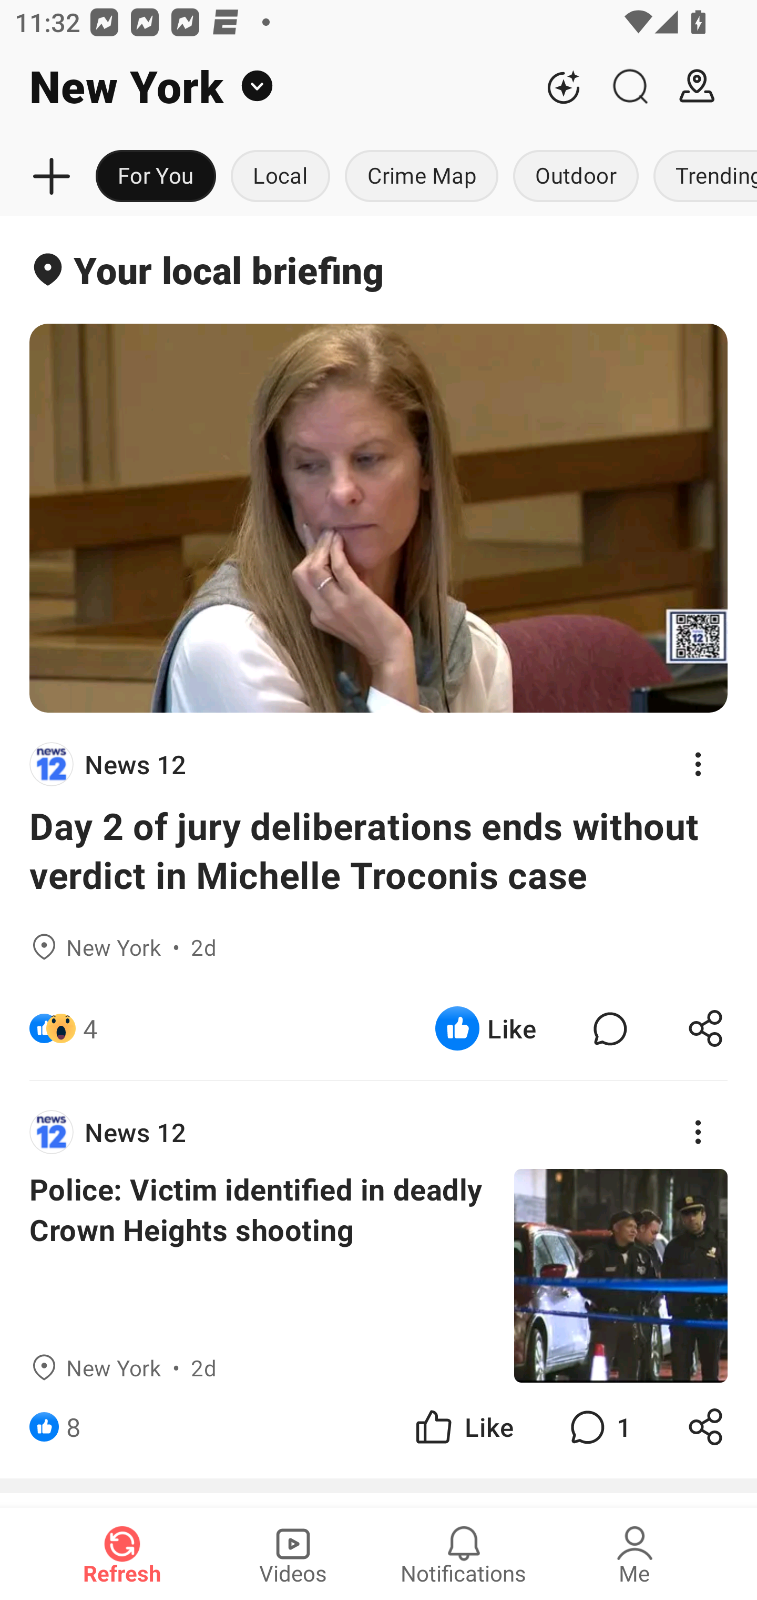  What do you see at coordinates (486, 1027) in the screenshot?
I see `Like` at bounding box center [486, 1027].